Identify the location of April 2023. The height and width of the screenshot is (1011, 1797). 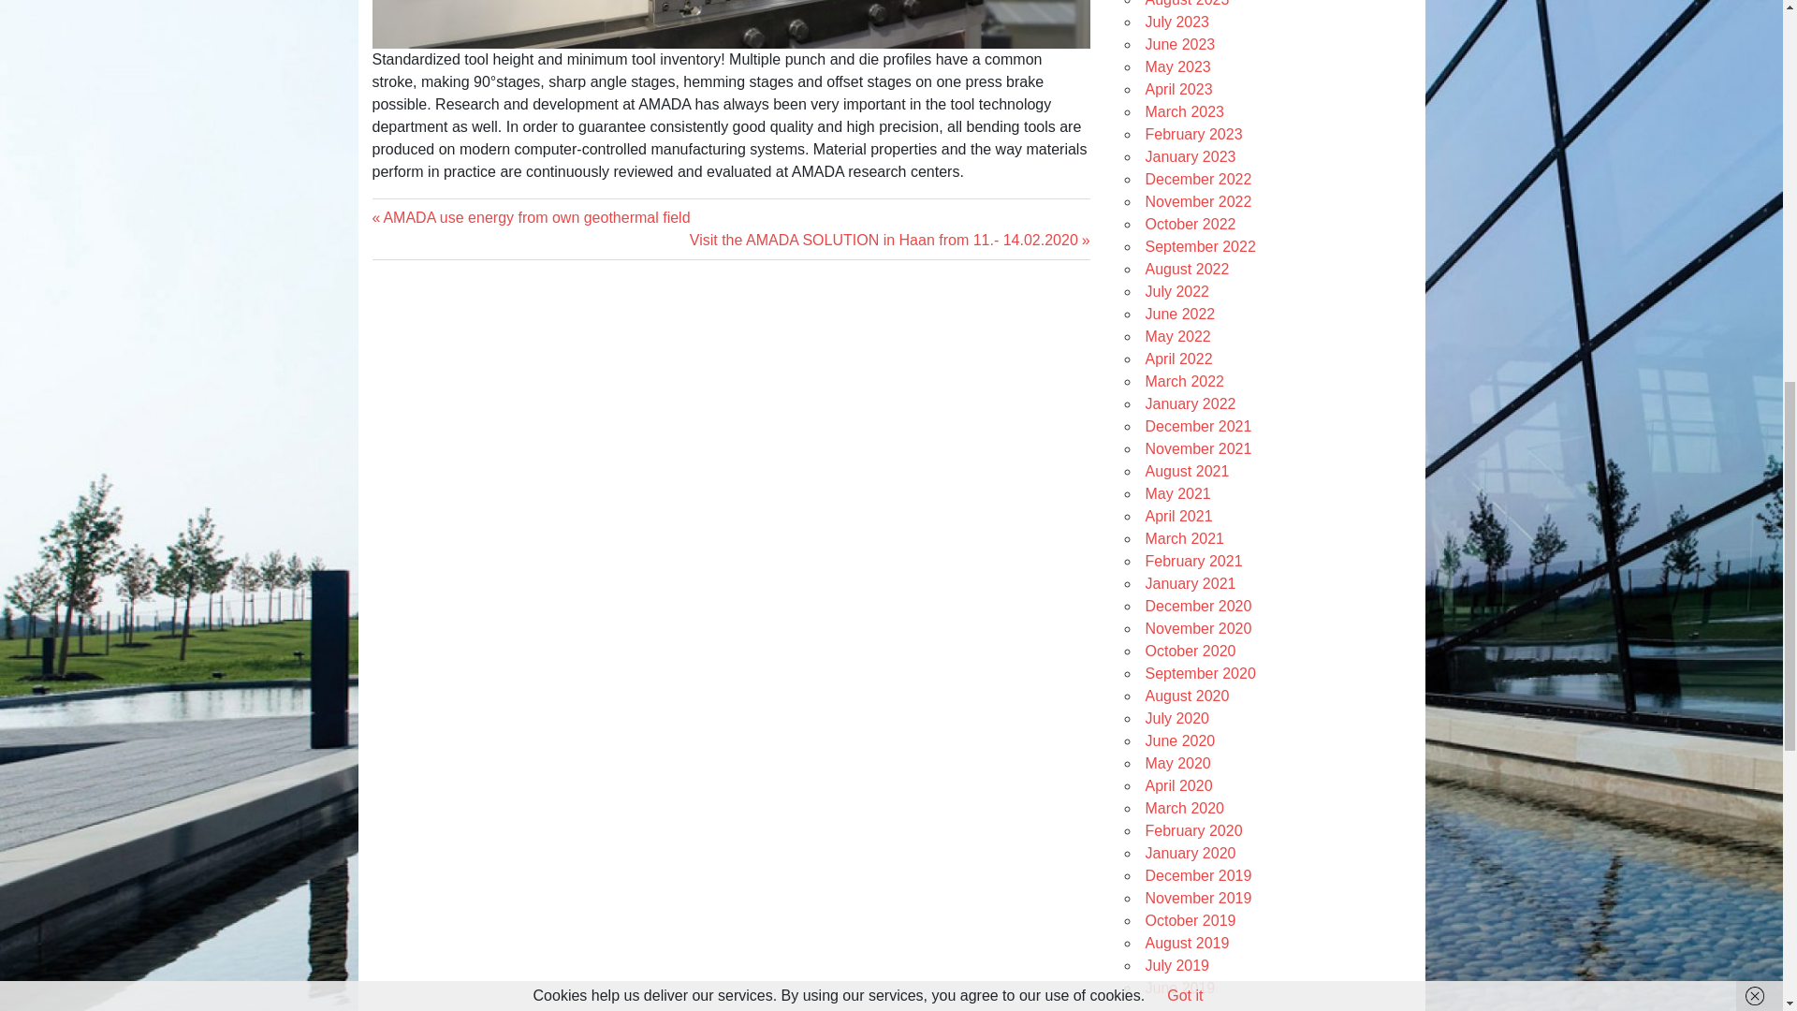
(1179, 89).